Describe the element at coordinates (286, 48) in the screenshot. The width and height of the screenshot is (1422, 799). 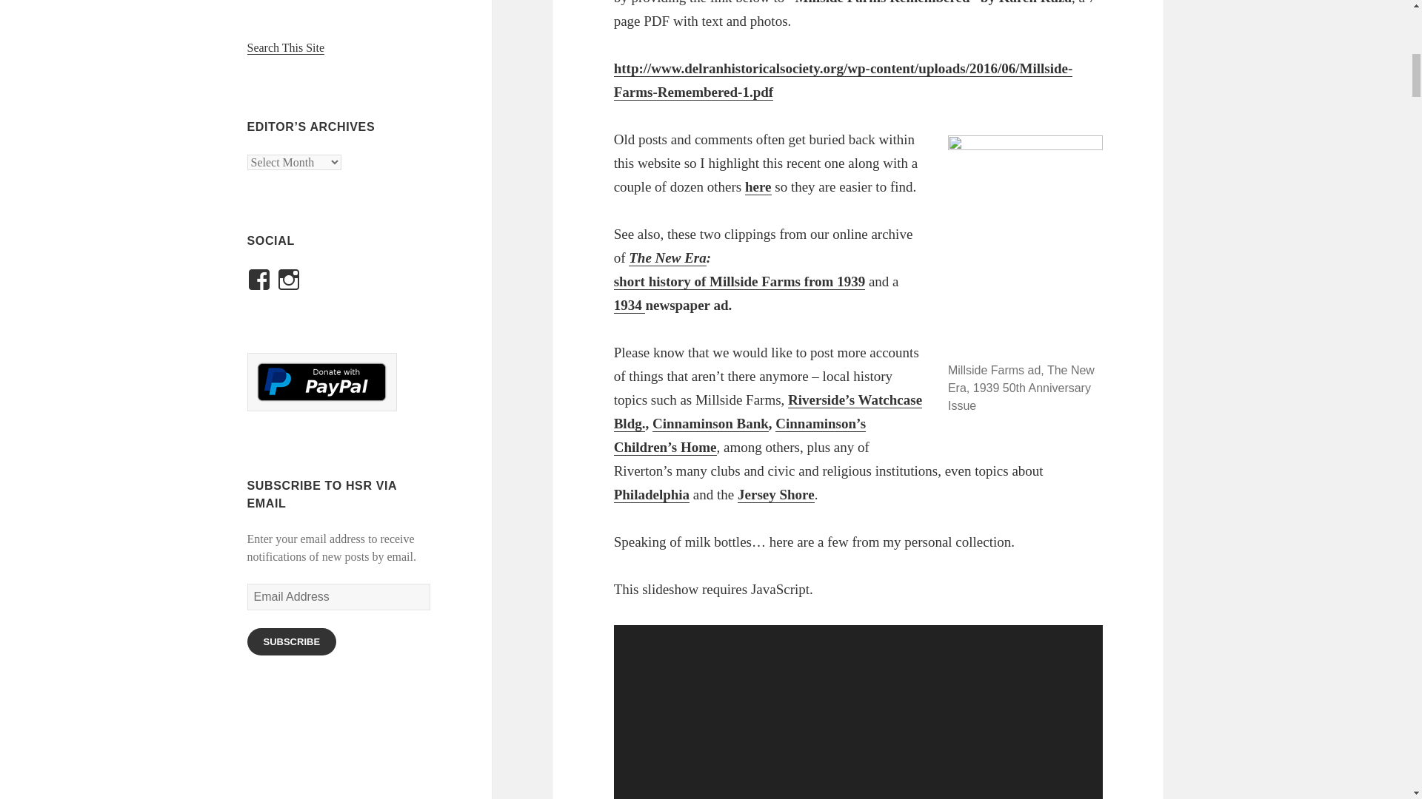
I see `Search This Site` at that location.